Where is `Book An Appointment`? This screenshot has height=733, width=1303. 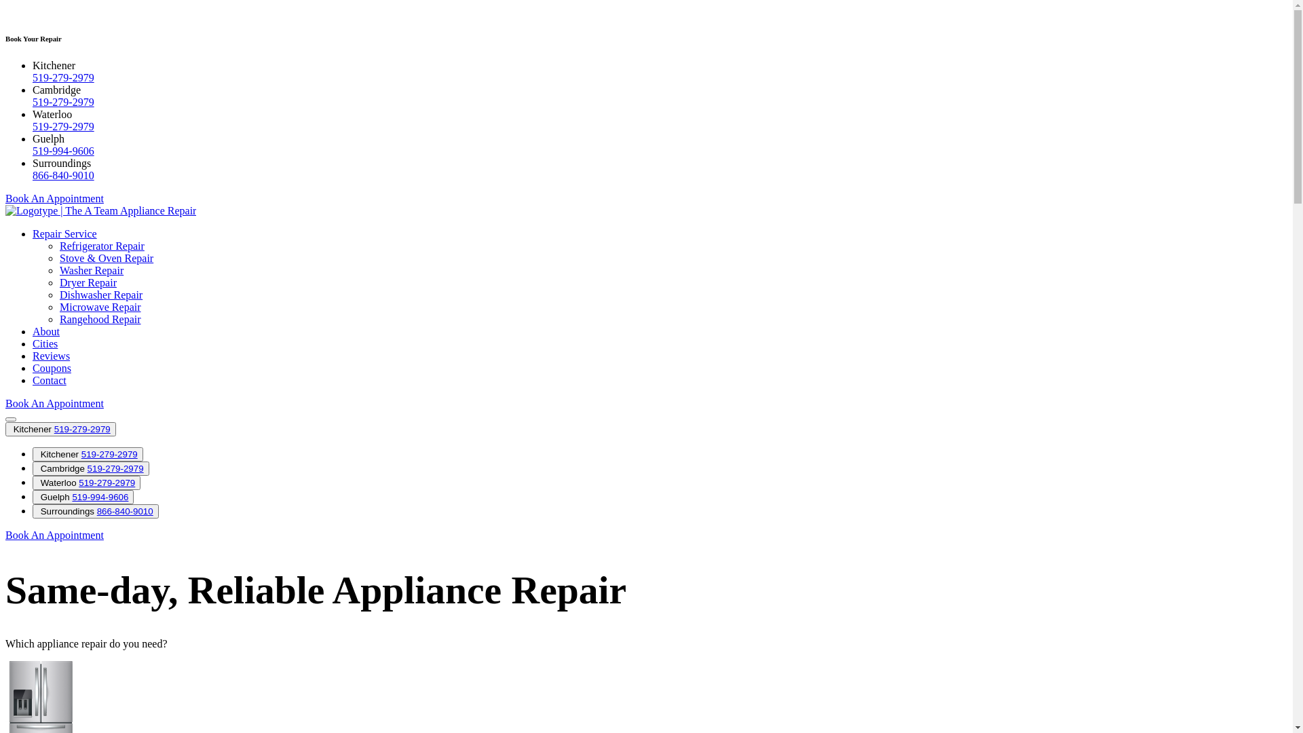 Book An Appointment is located at coordinates (54, 198).